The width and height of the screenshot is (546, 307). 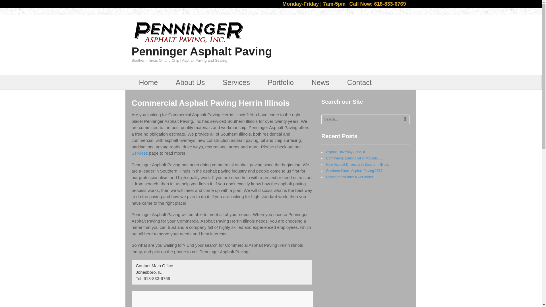 I want to click on Penninger Asphalt Paving, so click(x=202, y=51).